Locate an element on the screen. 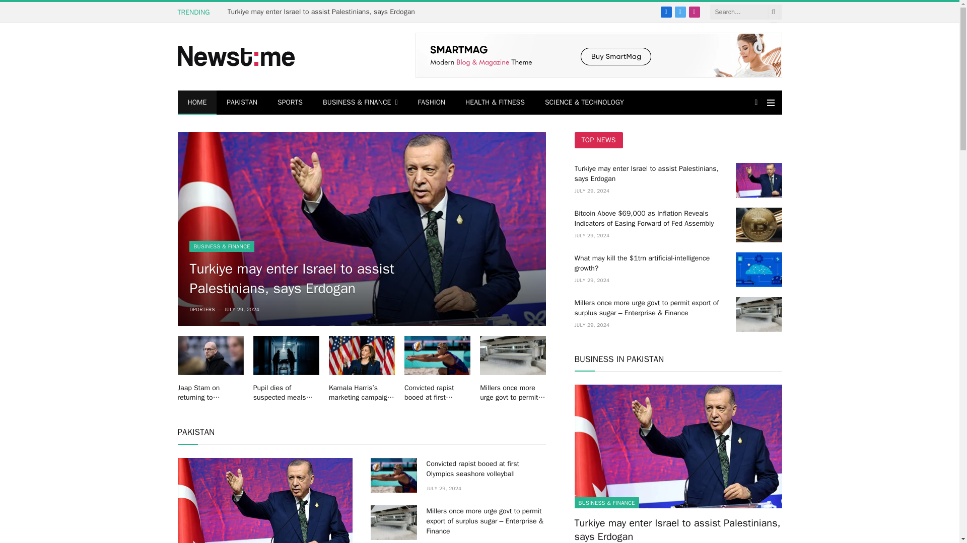  Instagram is located at coordinates (694, 12).